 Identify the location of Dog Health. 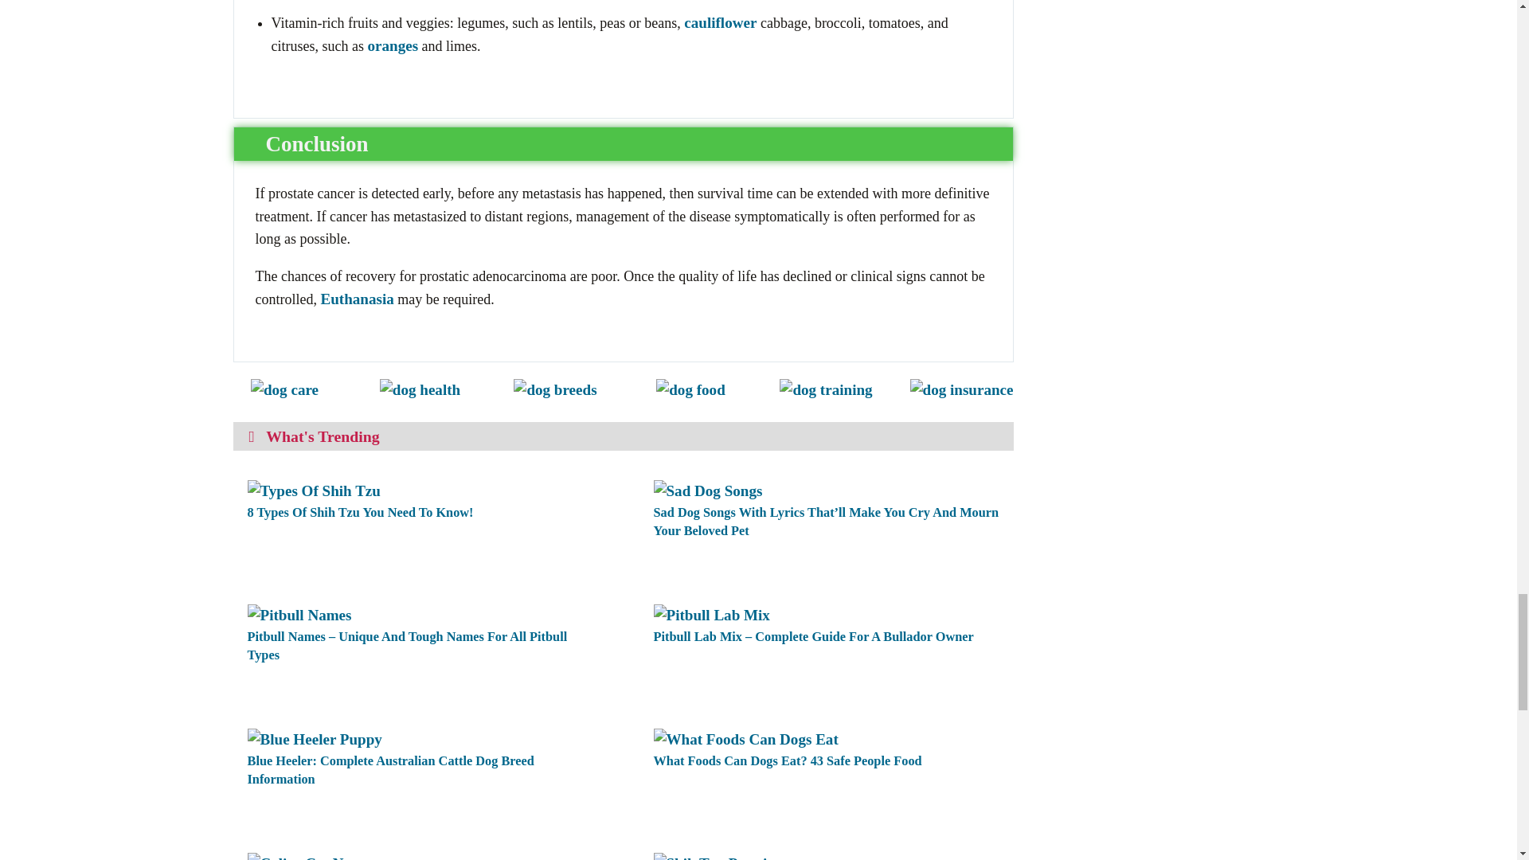
(419, 389).